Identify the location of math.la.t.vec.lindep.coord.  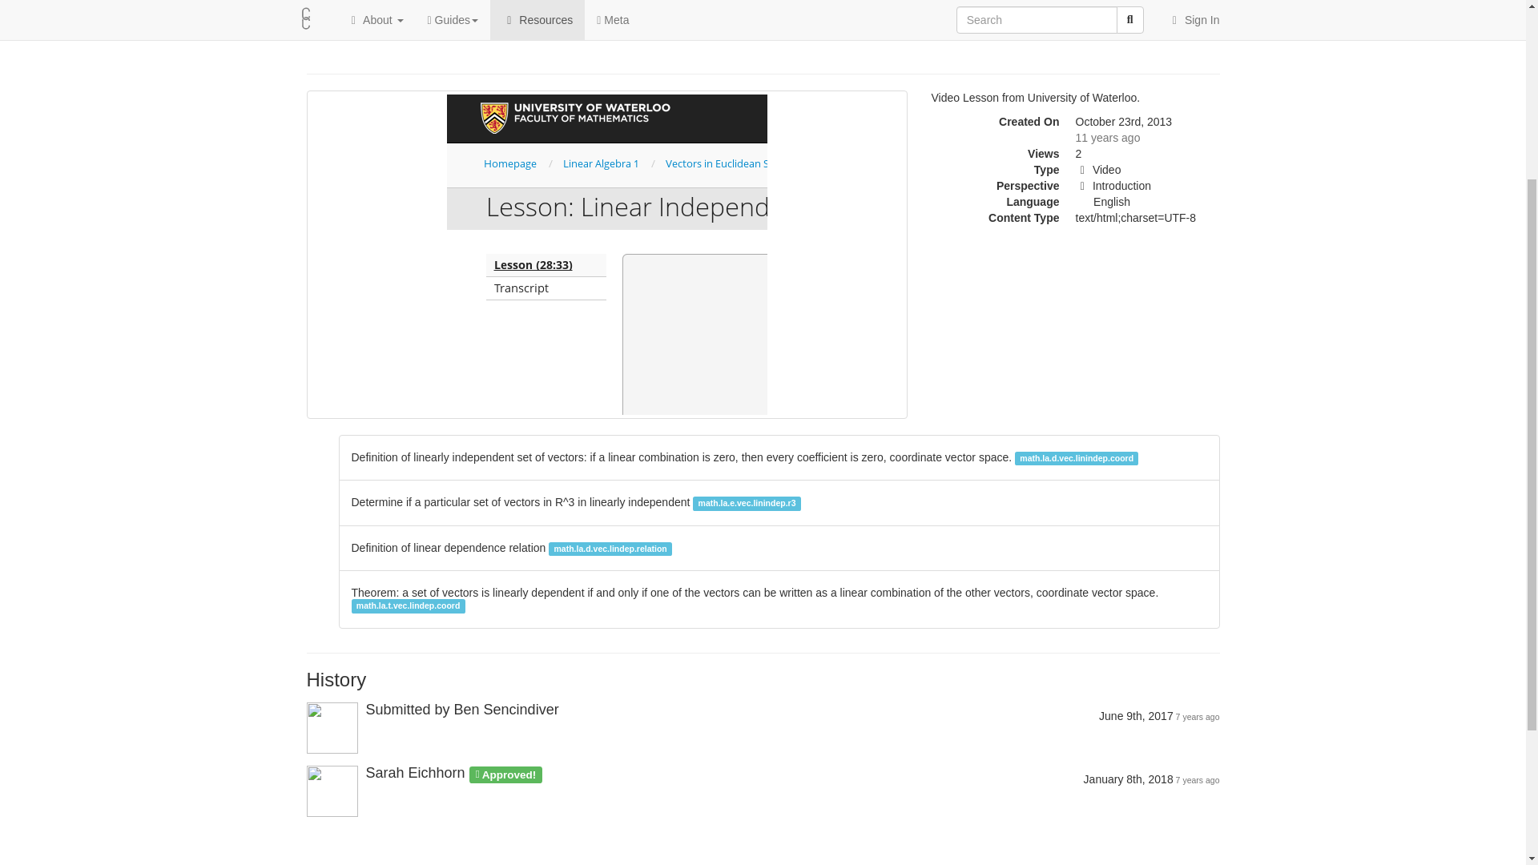
(407, 605).